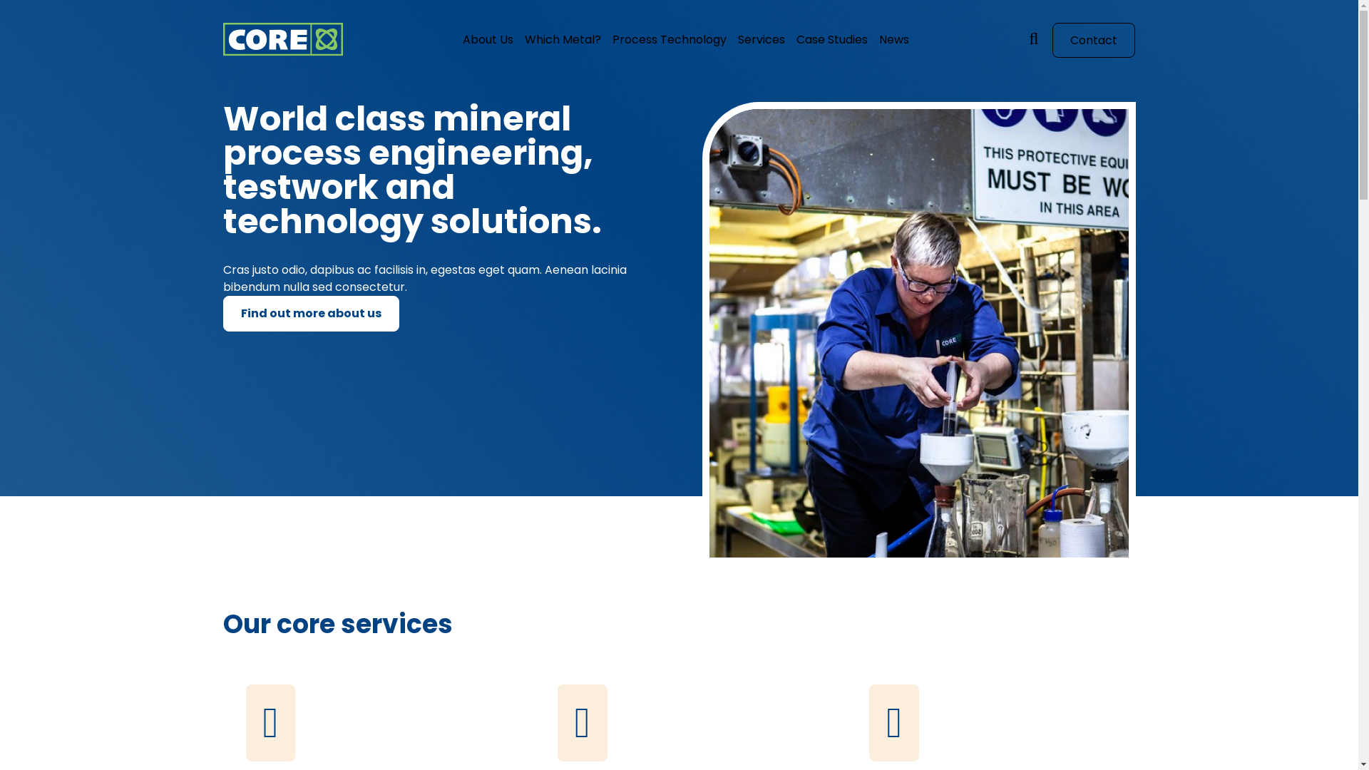  What do you see at coordinates (563, 40) in the screenshot?
I see `Which Metal?` at bounding box center [563, 40].